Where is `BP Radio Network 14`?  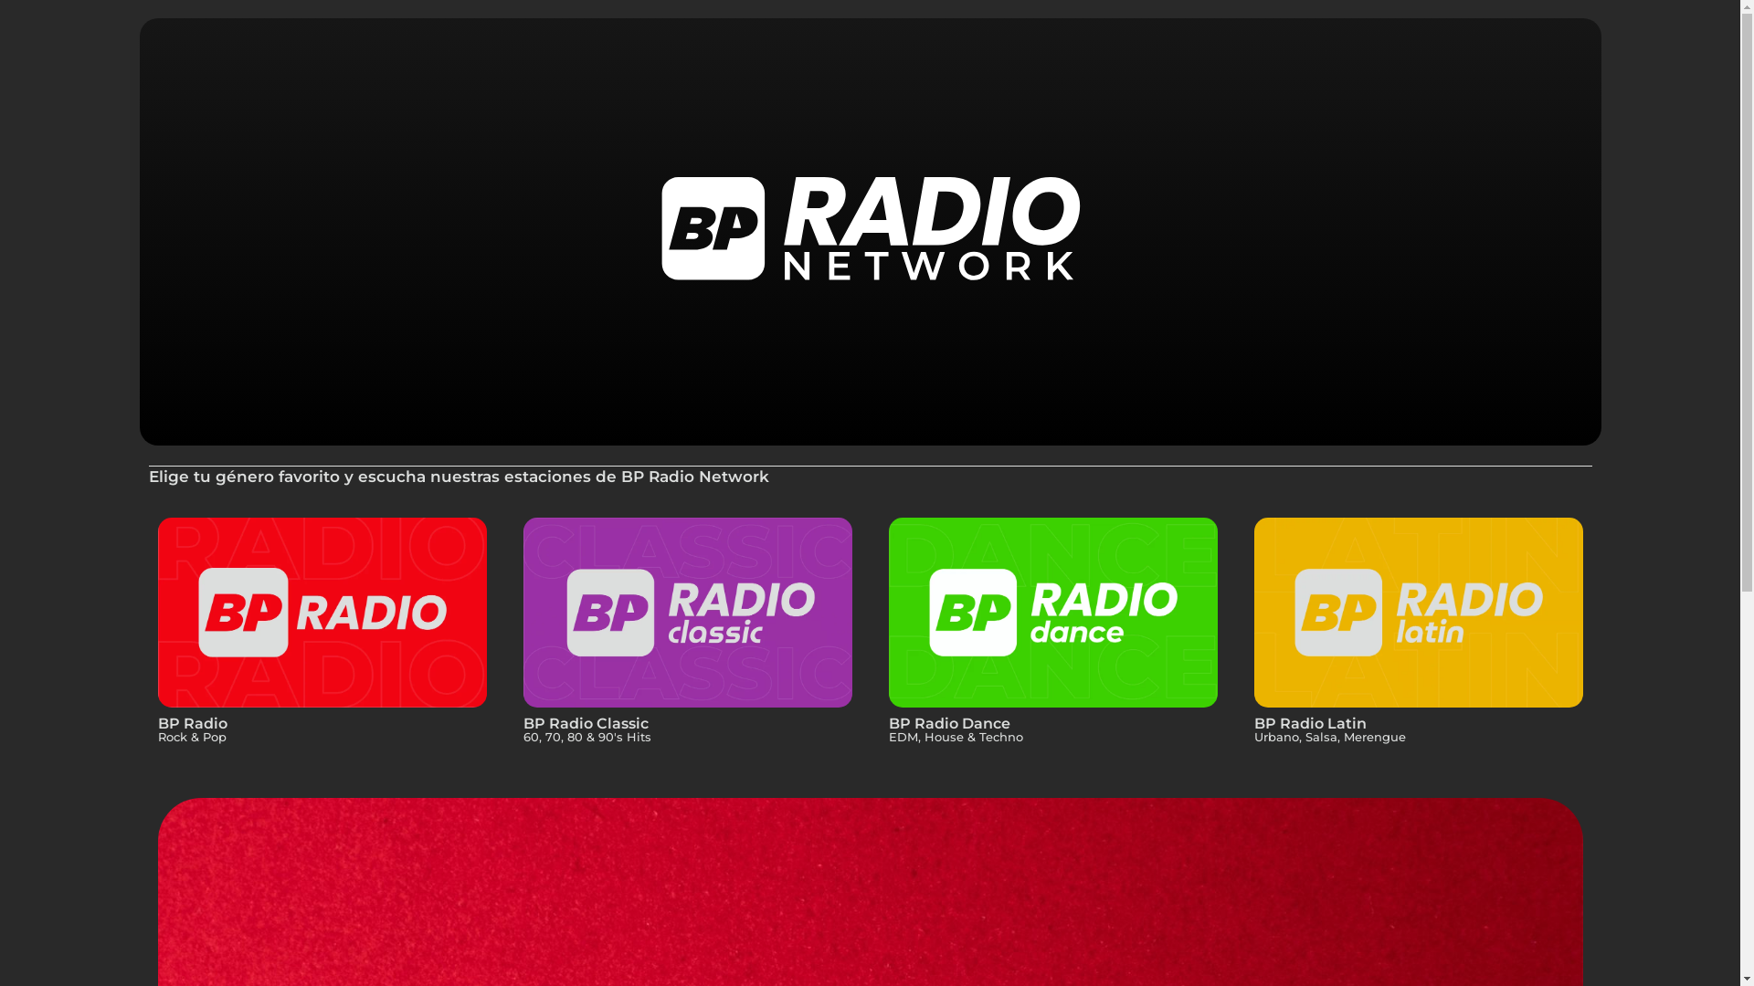
BP Radio Network 14 is located at coordinates (1418, 613).